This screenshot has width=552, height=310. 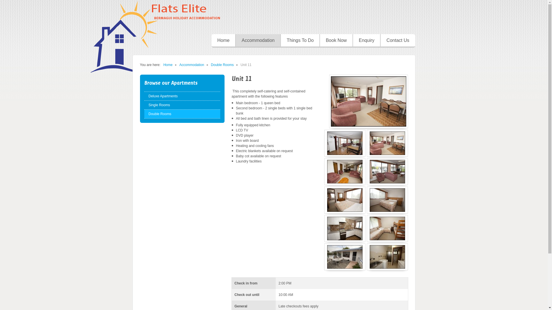 What do you see at coordinates (366, 41) in the screenshot?
I see `Enquiry` at bounding box center [366, 41].